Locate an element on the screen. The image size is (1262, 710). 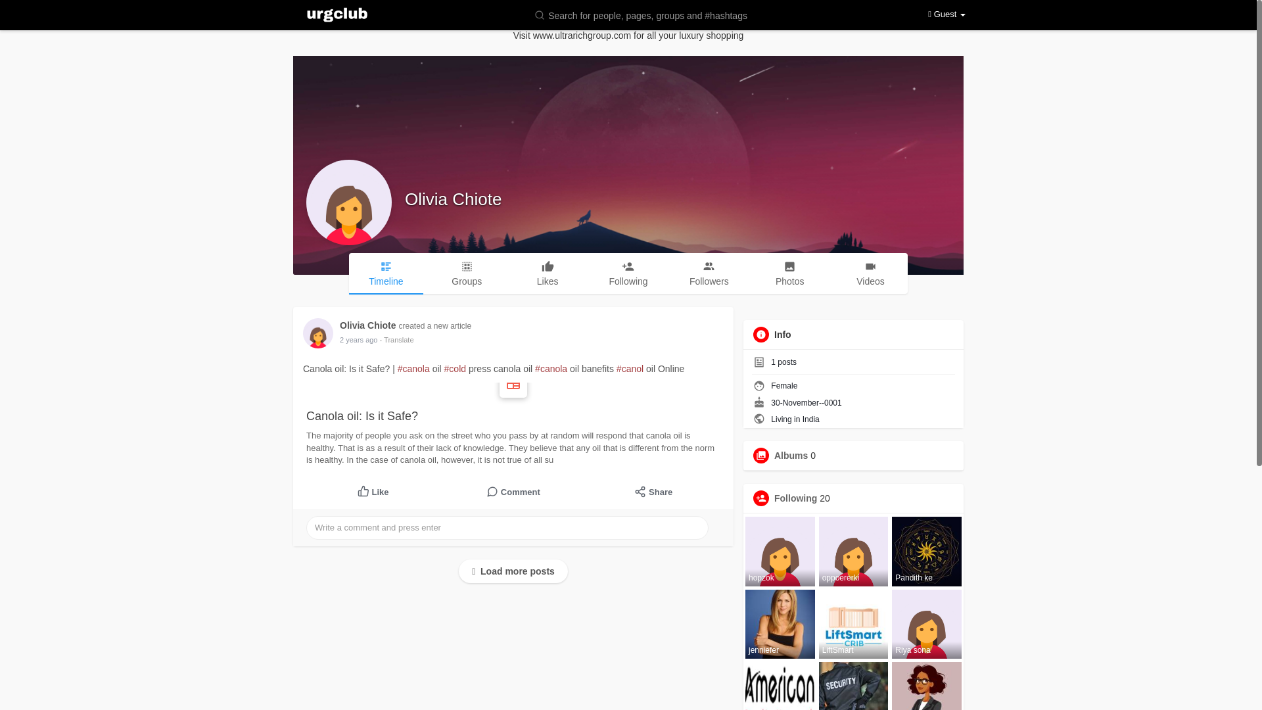
Groups is located at coordinates (467, 273).